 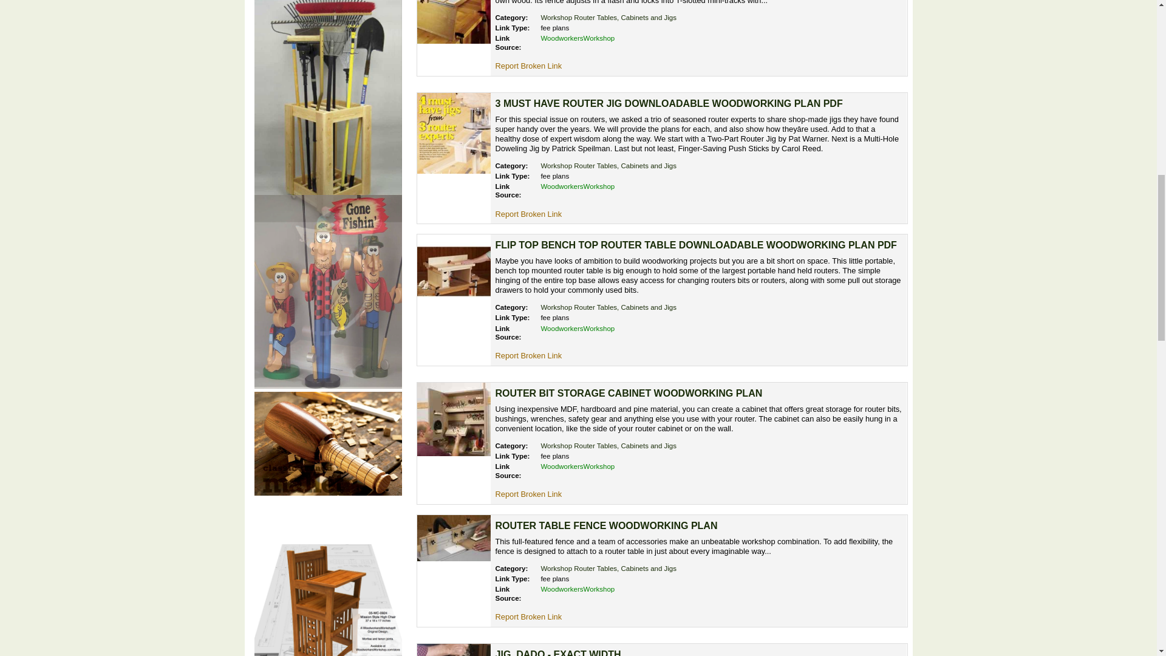 What do you see at coordinates (609, 307) in the screenshot?
I see `Workshop Router Tables, Cabinets and Jigs` at bounding box center [609, 307].